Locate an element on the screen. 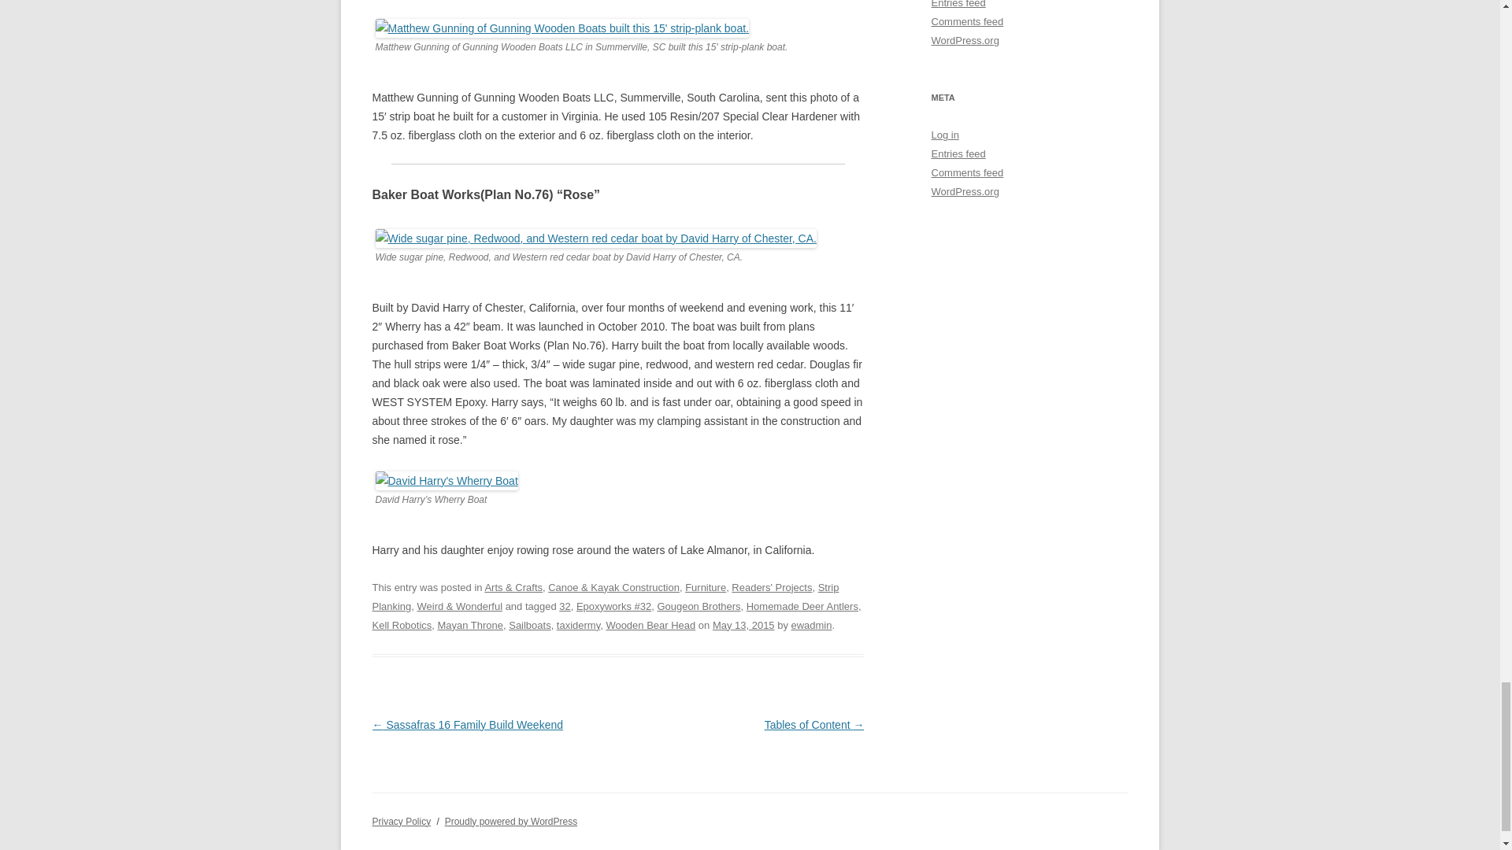  Semantic Personal Publishing Platform is located at coordinates (510, 821).